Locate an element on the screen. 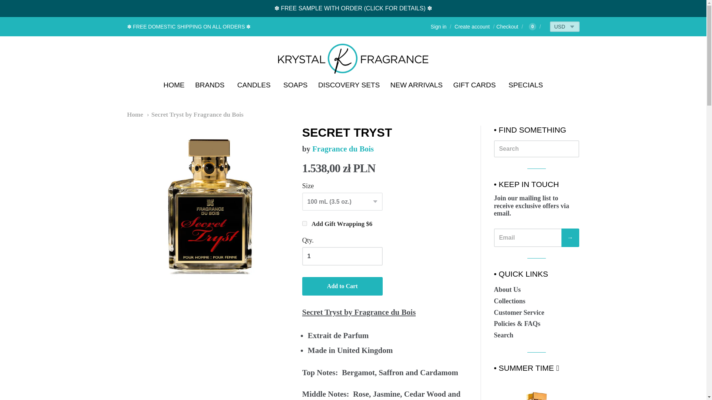 The image size is (712, 400). Checkout is located at coordinates (504, 26).